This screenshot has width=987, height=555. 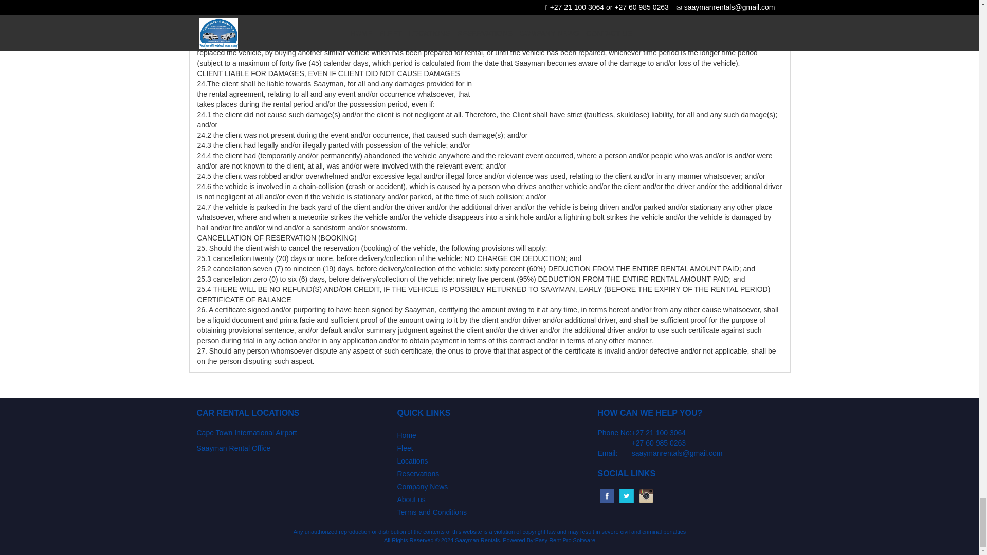 What do you see at coordinates (489, 511) in the screenshot?
I see `Terms and Conditions` at bounding box center [489, 511].